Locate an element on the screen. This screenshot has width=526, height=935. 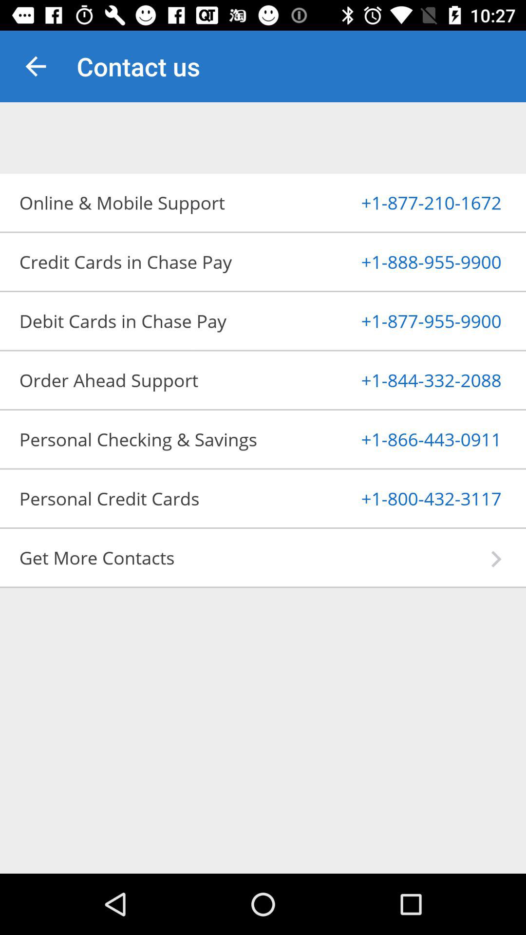
flip until 1 866 443 app is located at coordinates (407, 439).